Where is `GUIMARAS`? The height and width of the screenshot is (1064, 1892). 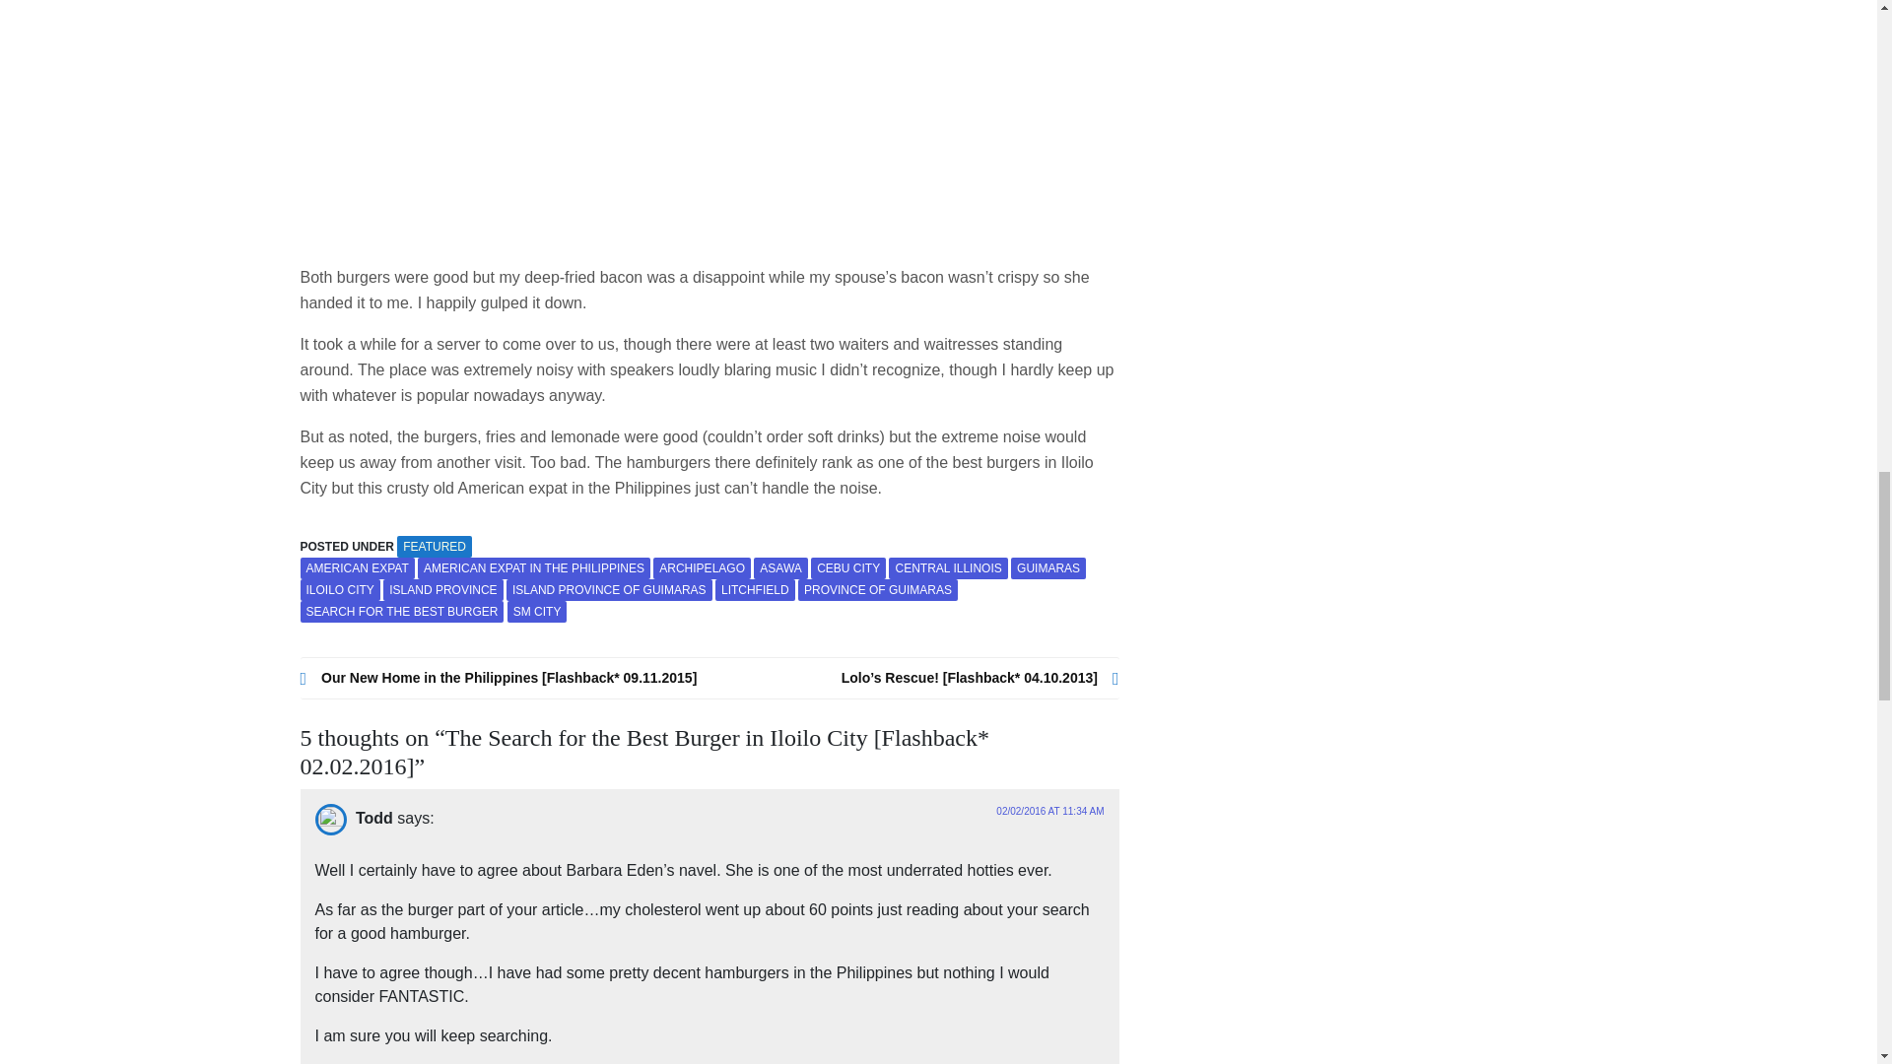 GUIMARAS is located at coordinates (1048, 567).